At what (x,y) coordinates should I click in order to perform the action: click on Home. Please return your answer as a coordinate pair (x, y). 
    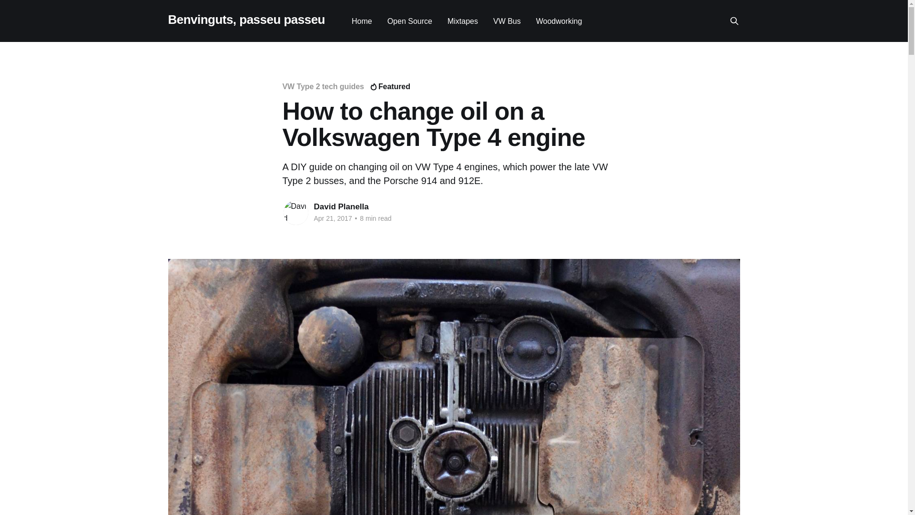
    Looking at the image, I should click on (362, 21).